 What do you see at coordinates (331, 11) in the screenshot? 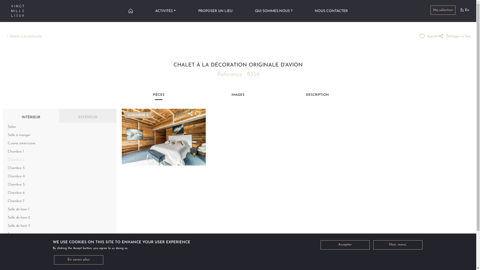
I see `NOUS CONTACTER` at bounding box center [331, 11].